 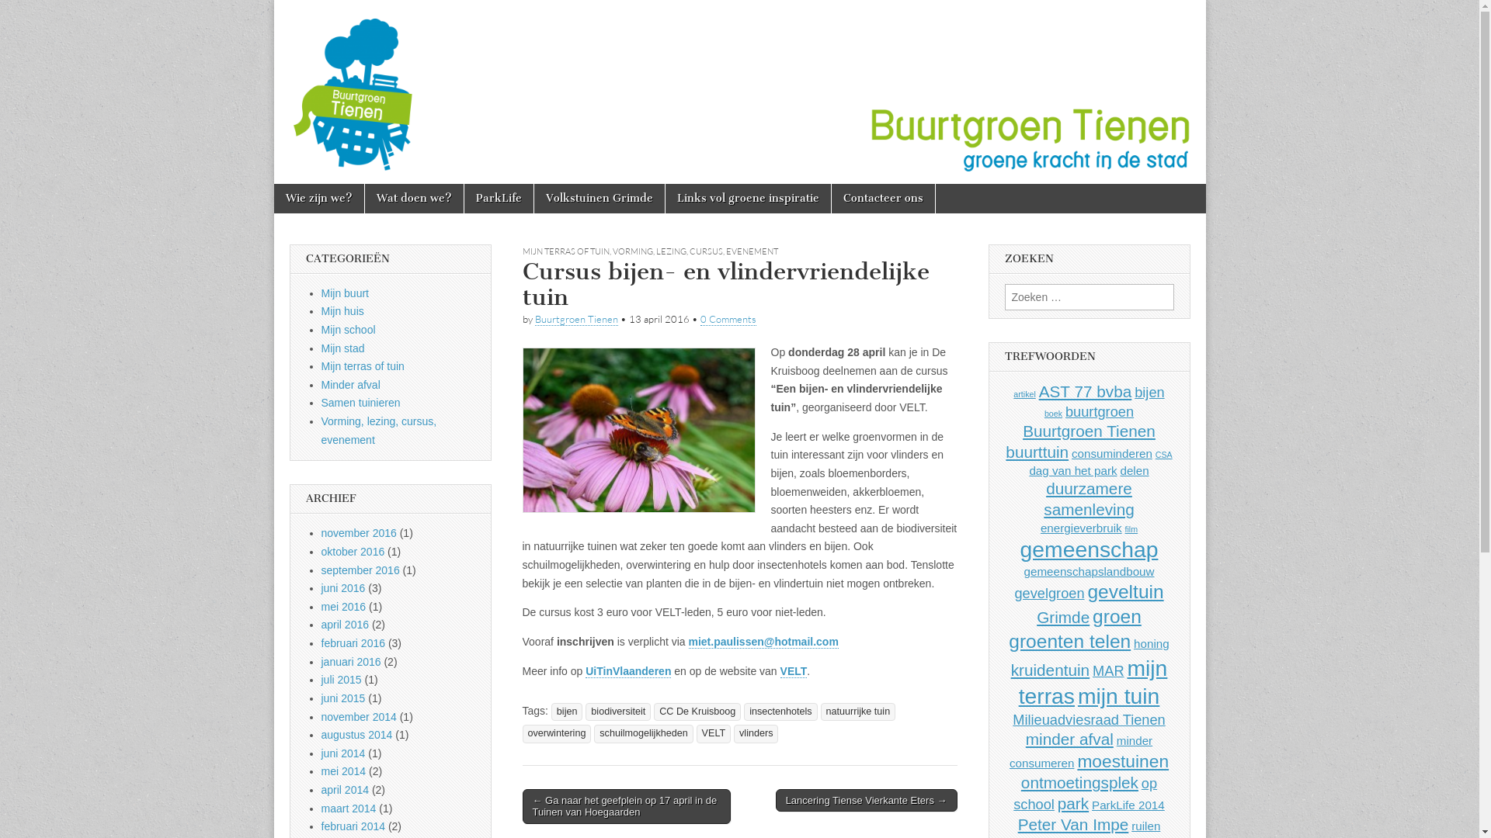 What do you see at coordinates (349, 809) in the screenshot?
I see `maart 2014` at bounding box center [349, 809].